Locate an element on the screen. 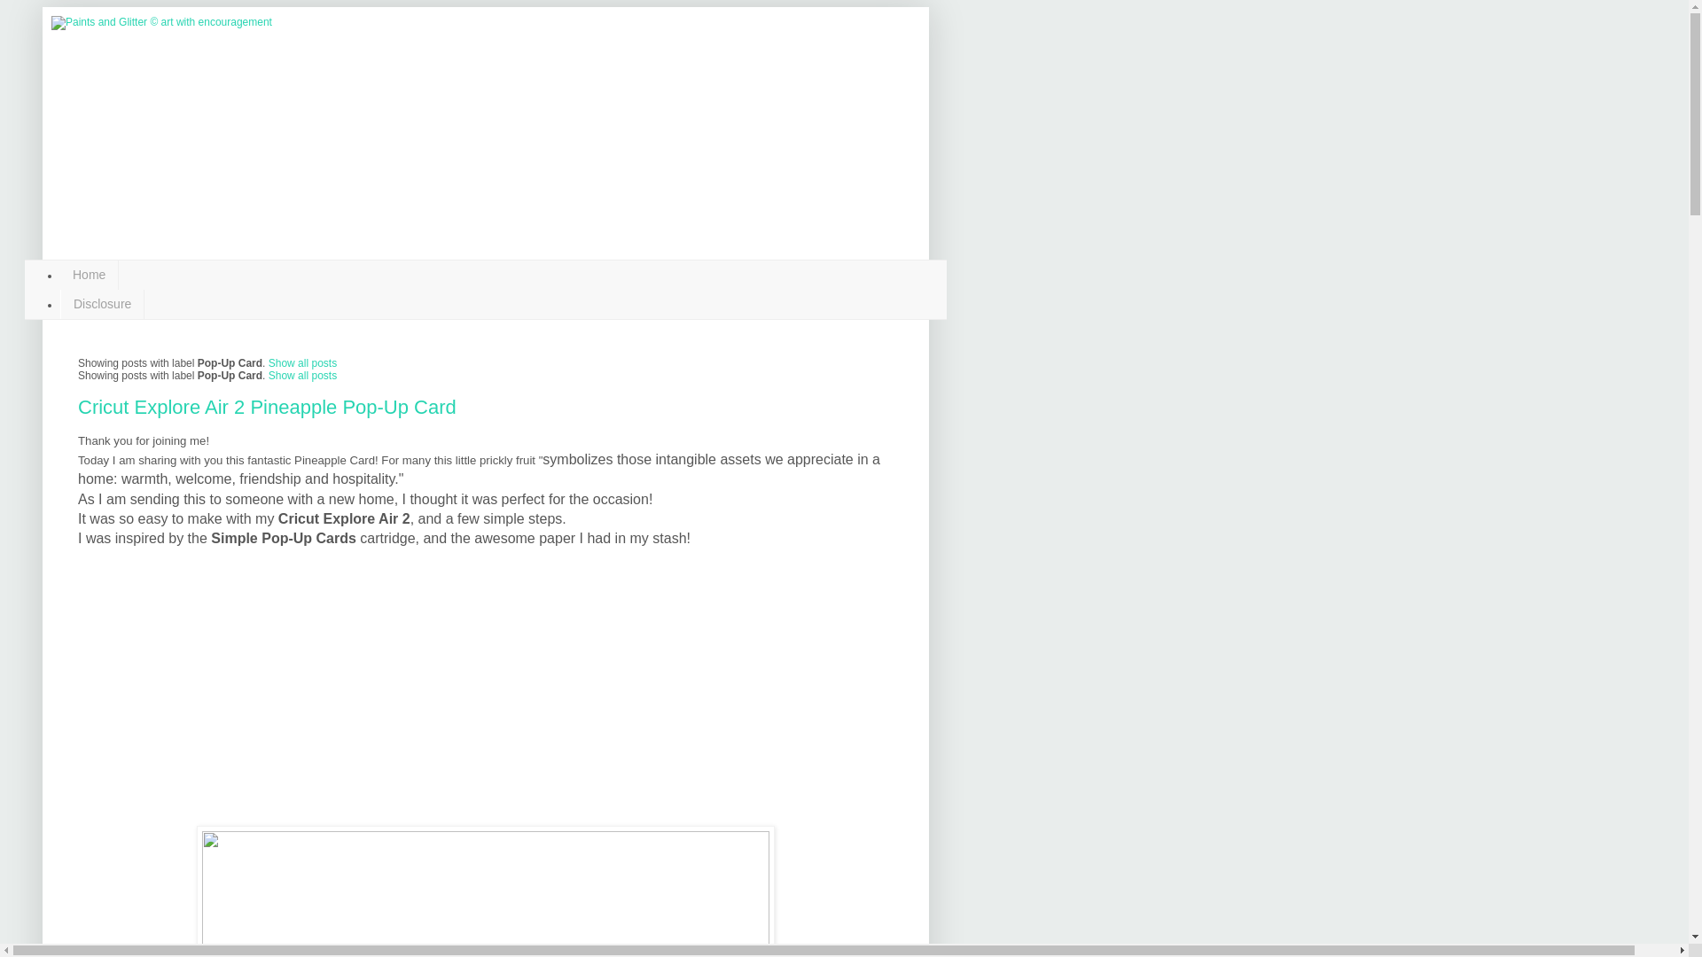 Image resolution: width=1702 pixels, height=957 pixels. Show all posts is located at coordinates (303, 362).